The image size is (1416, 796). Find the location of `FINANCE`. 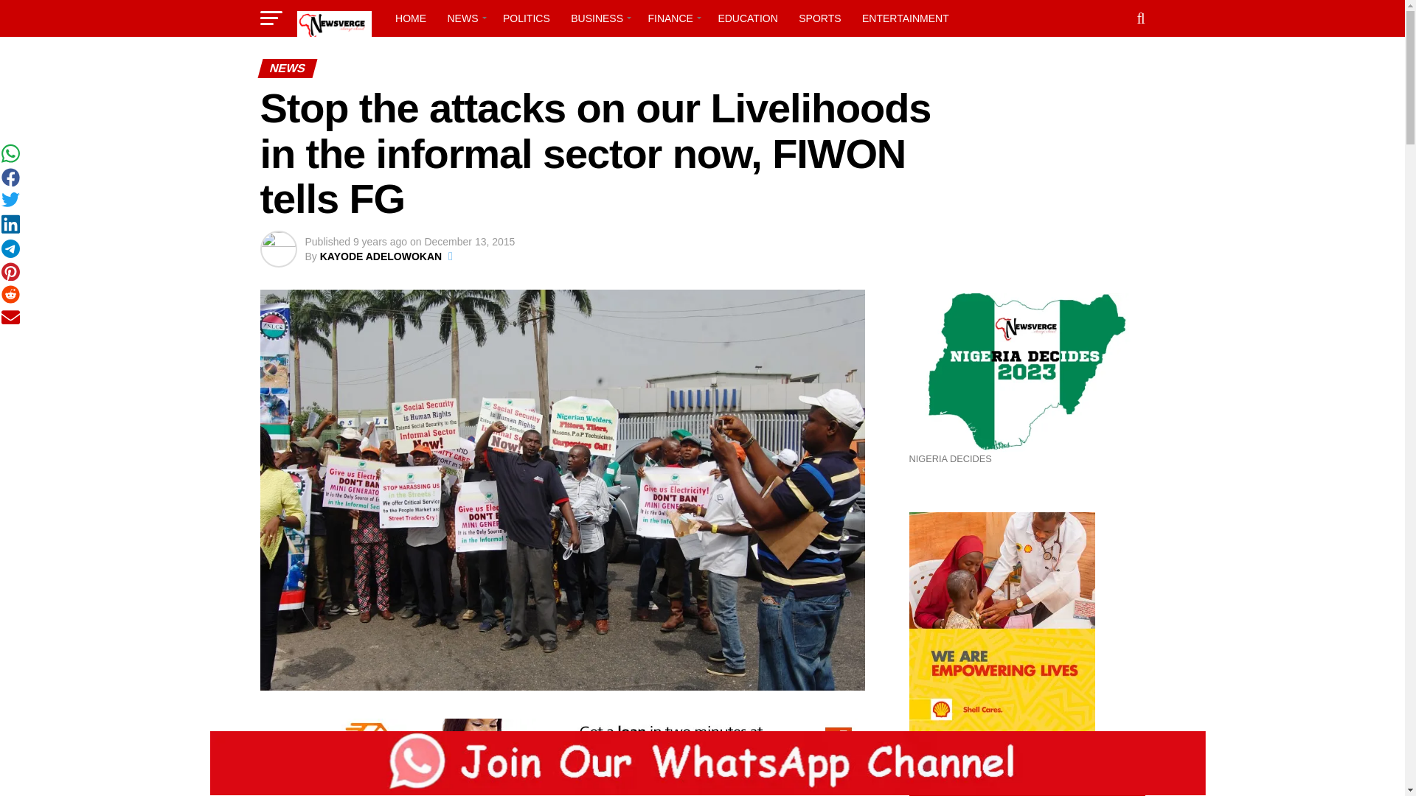

FINANCE is located at coordinates (671, 18).